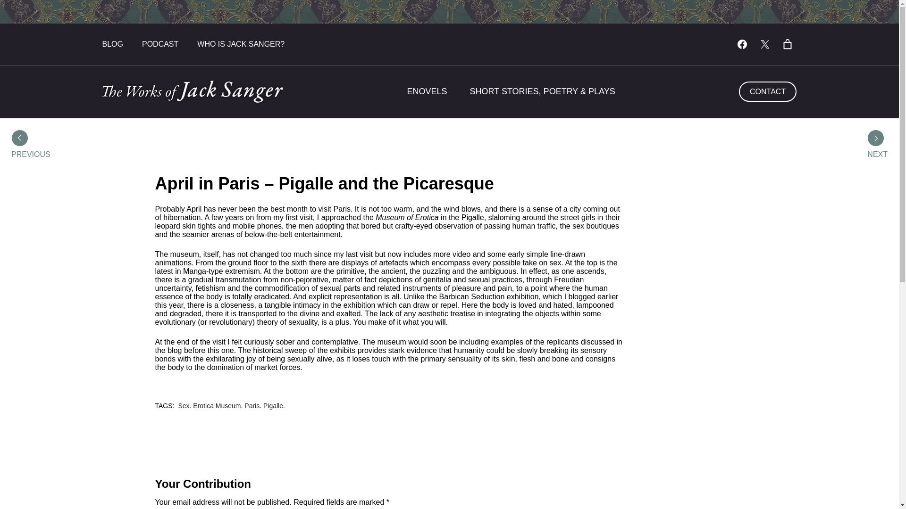  What do you see at coordinates (764, 44) in the screenshot?
I see `X` at bounding box center [764, 44].